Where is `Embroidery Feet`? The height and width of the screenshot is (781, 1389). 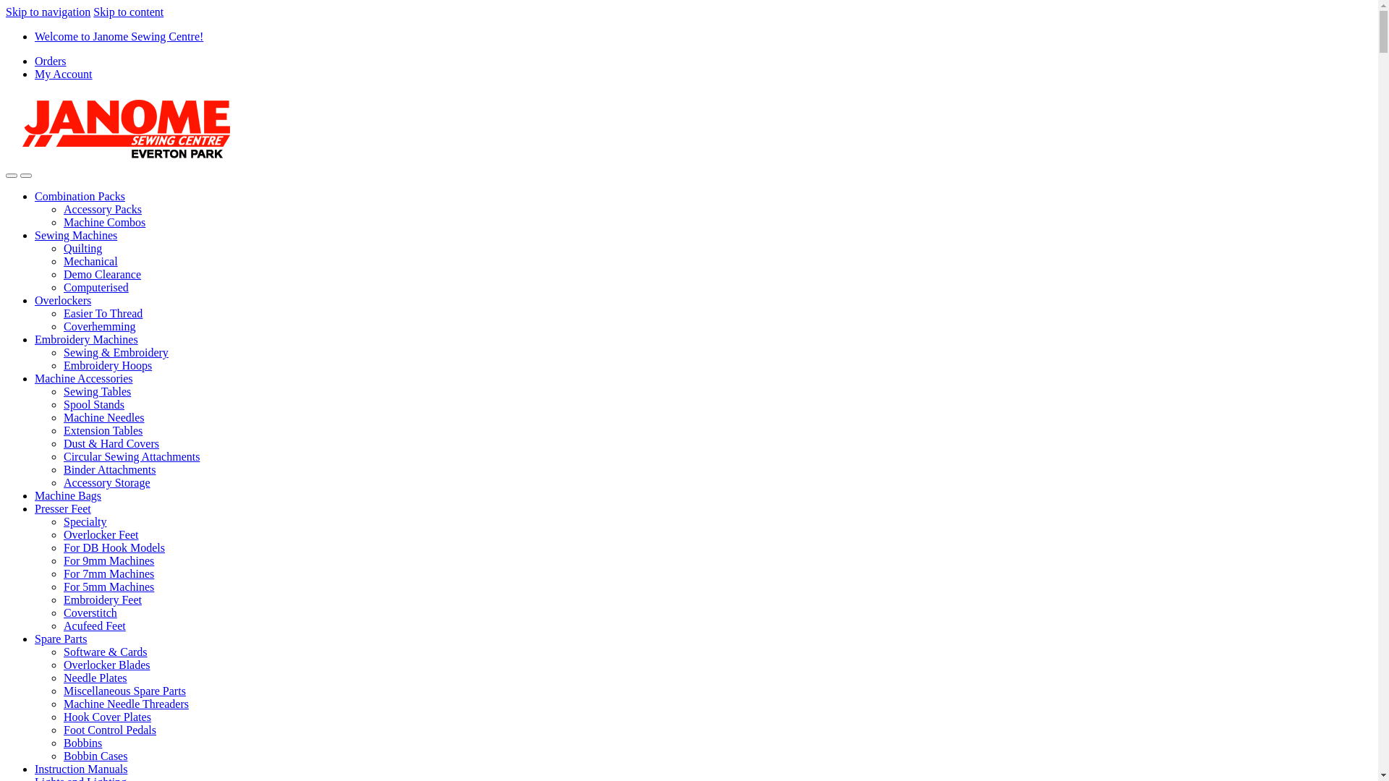 Embroidery Feet is located at coordinates (103, 600).